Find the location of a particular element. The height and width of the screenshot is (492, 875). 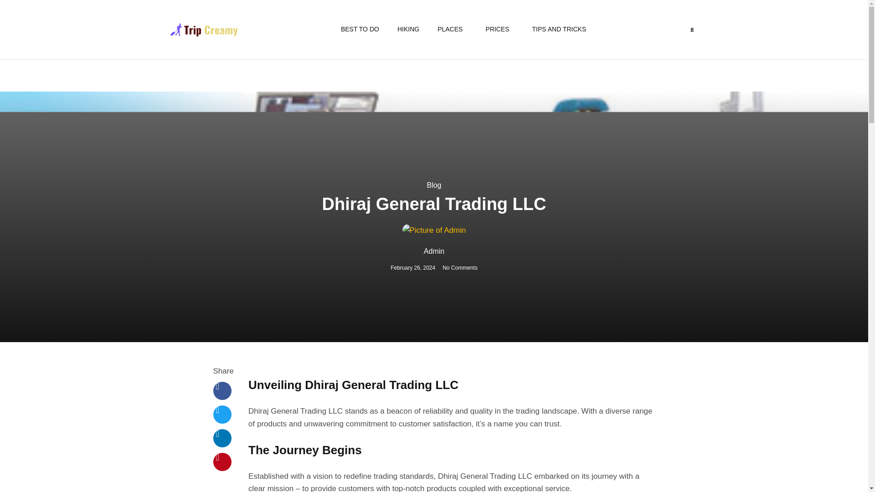

HIKING is located at coordinates (408, 29).